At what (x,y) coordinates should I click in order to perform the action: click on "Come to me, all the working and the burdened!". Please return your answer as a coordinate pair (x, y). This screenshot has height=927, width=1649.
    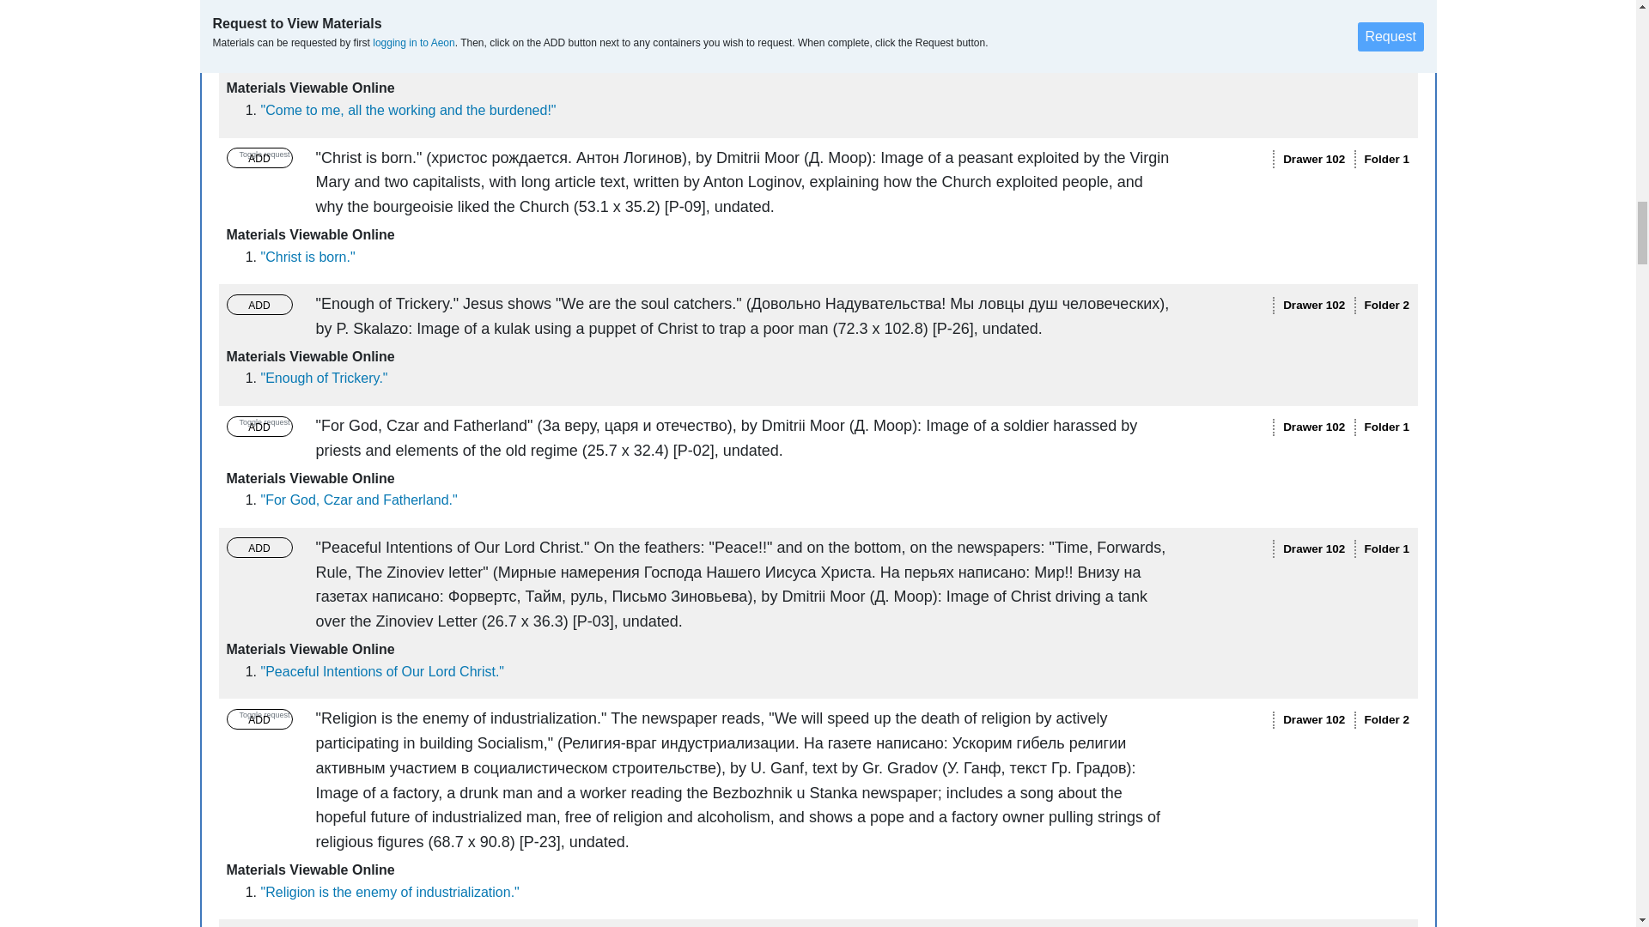
    Looking at the image, I should click on (409, 110).